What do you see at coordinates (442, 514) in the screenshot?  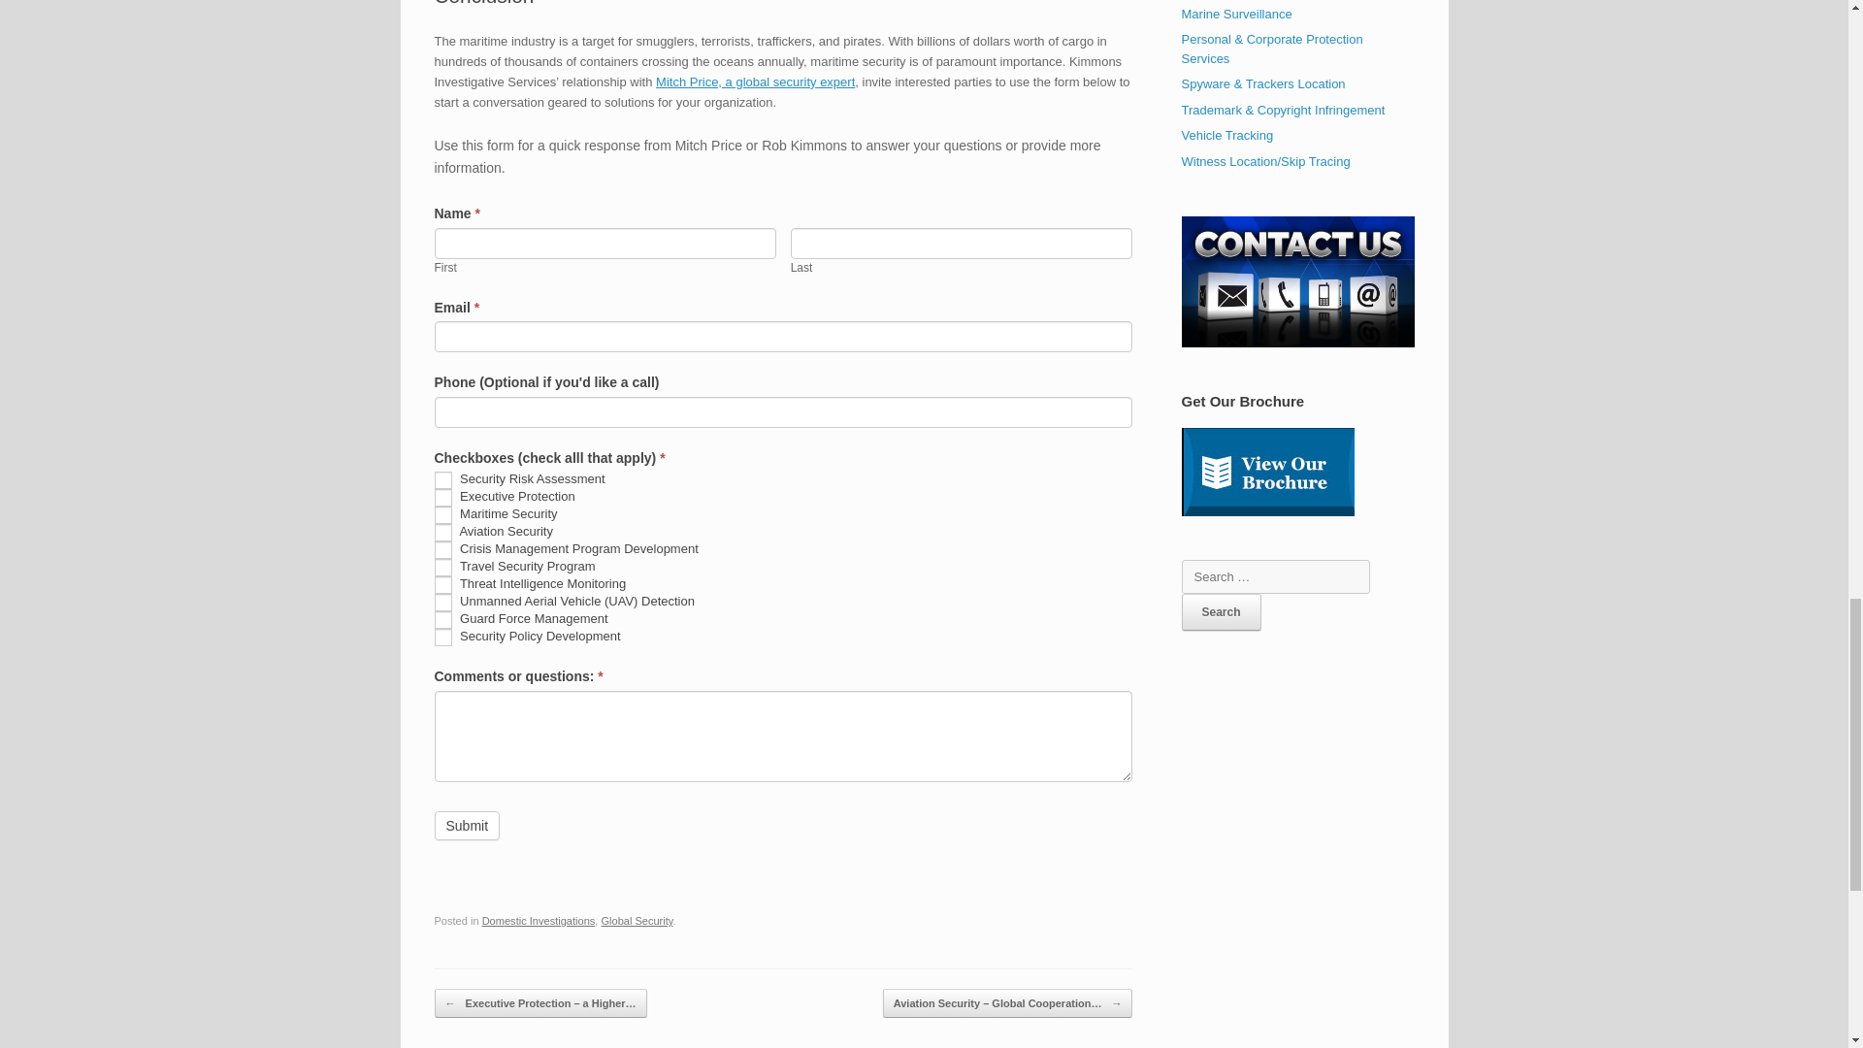 I see `Maritime Security` at bounding box center [442, 514].